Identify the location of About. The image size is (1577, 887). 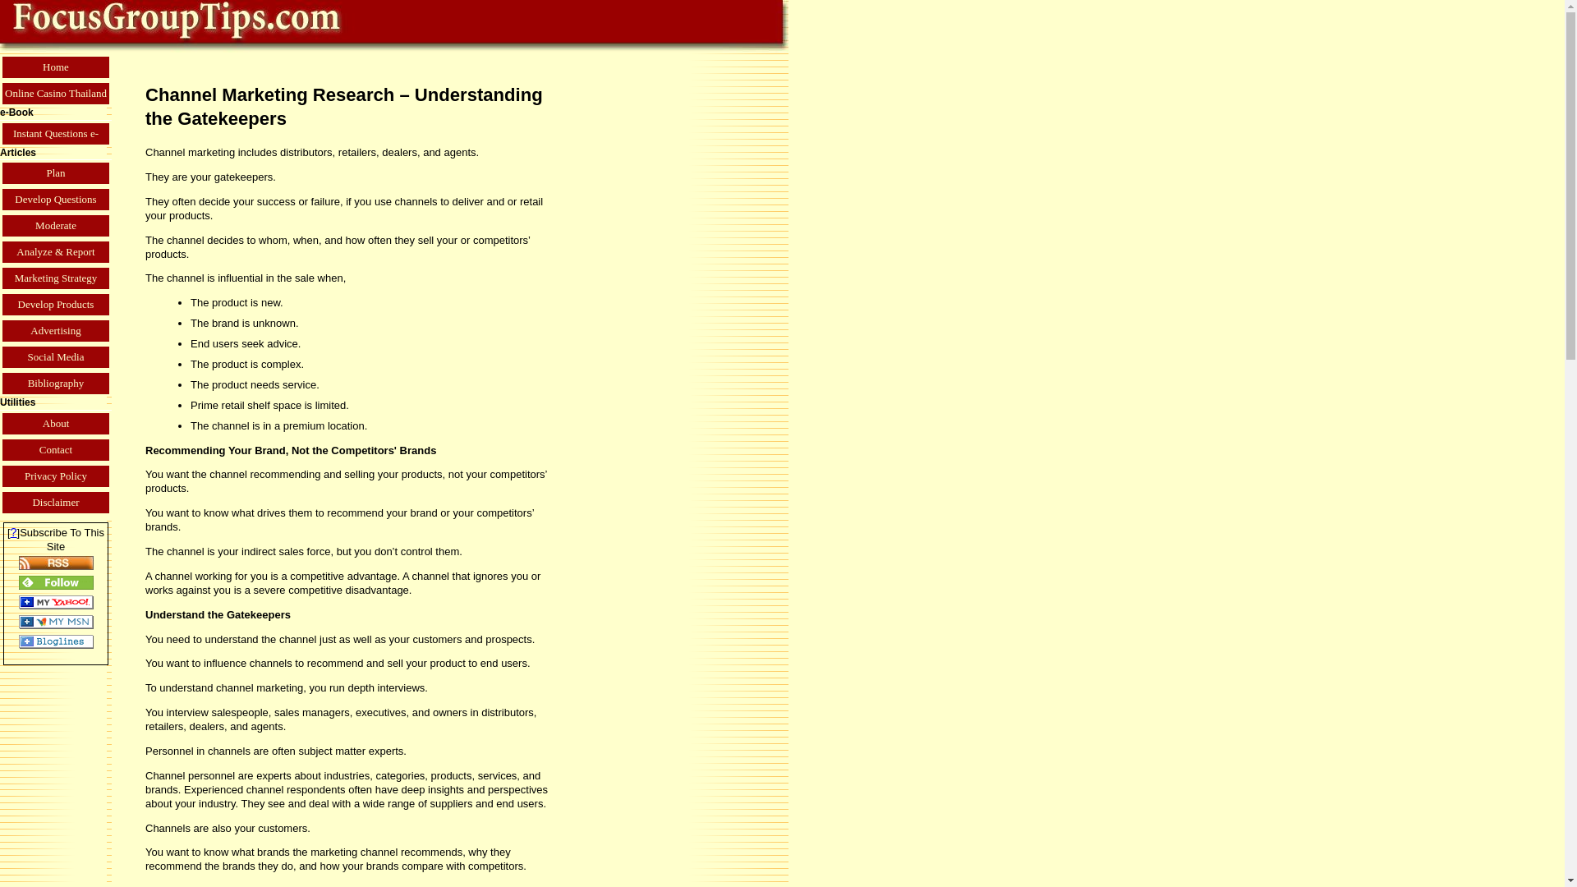
(56, 424).